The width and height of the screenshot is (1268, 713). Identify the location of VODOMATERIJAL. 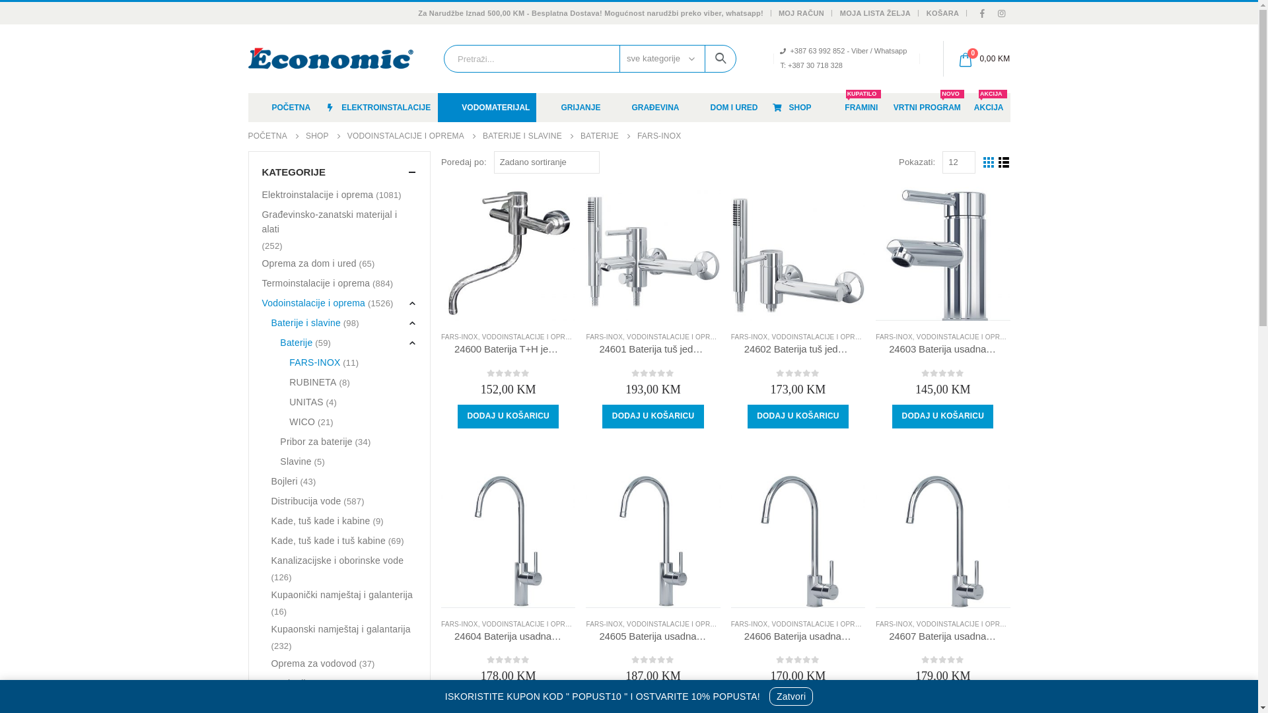
(487, 108).